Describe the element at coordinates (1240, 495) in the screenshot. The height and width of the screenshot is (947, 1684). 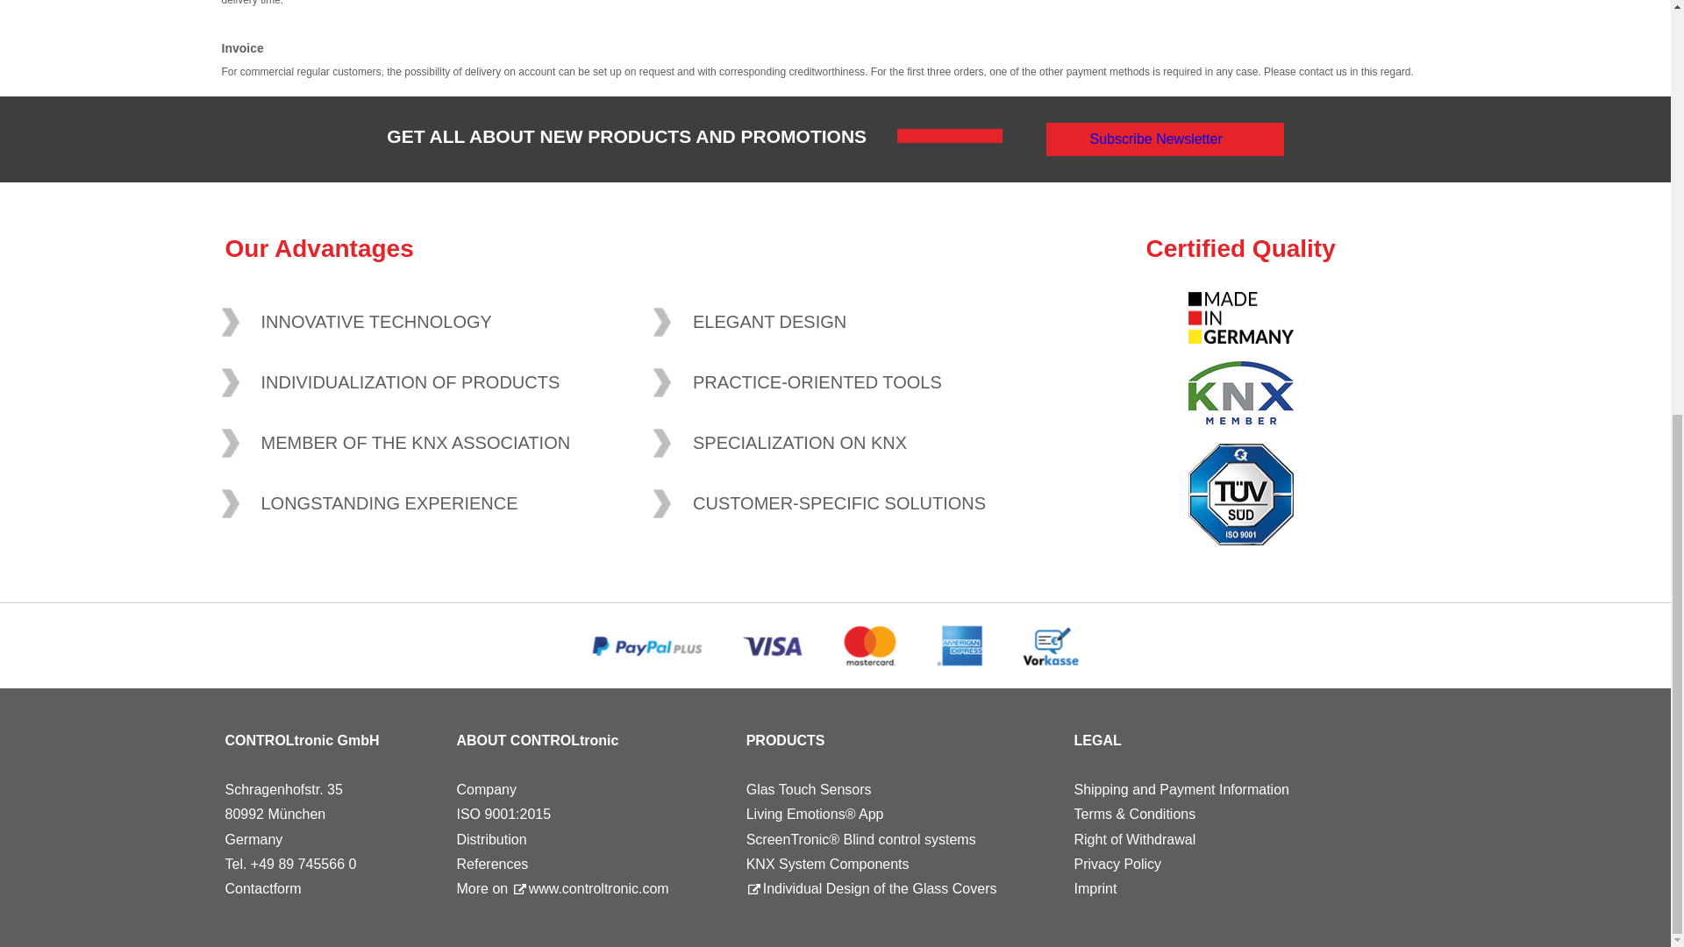
I see `ISO 9001` at that location.